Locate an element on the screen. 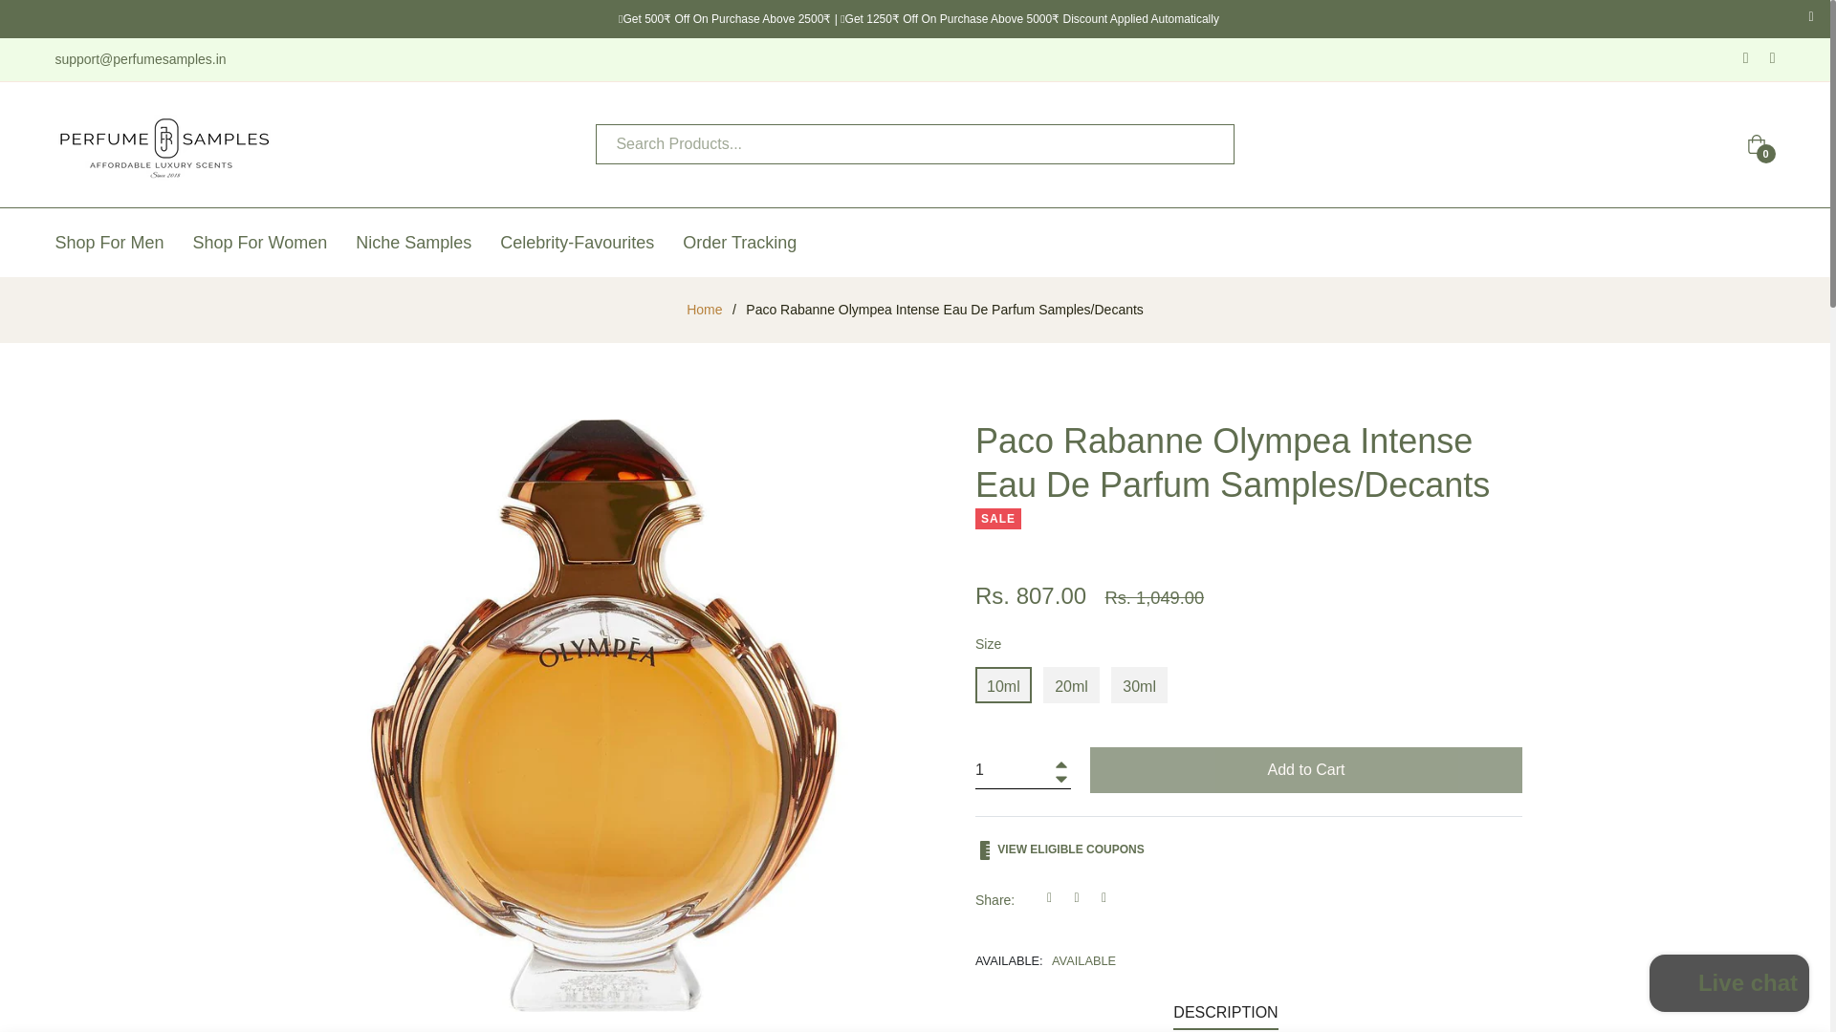 The height and width of the screenshot is (1032, 1836). Fb is located at coordinates (1738, 59).